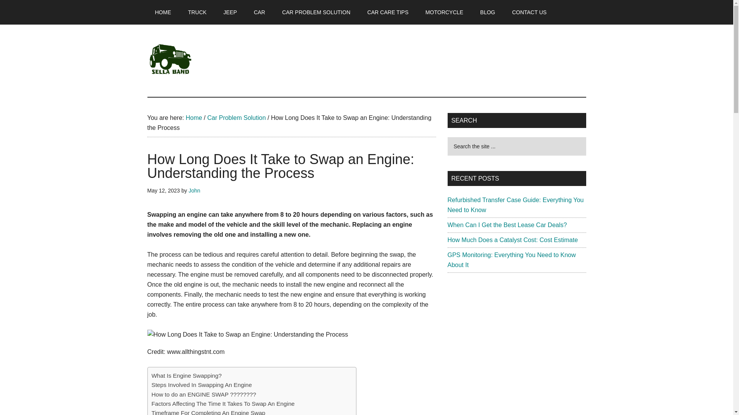 Image resolution: width=739 pixels, height=415 pixels. I want to click on Factors Affecting The Time It Takes To Swap An Engine, so click(223, 403).